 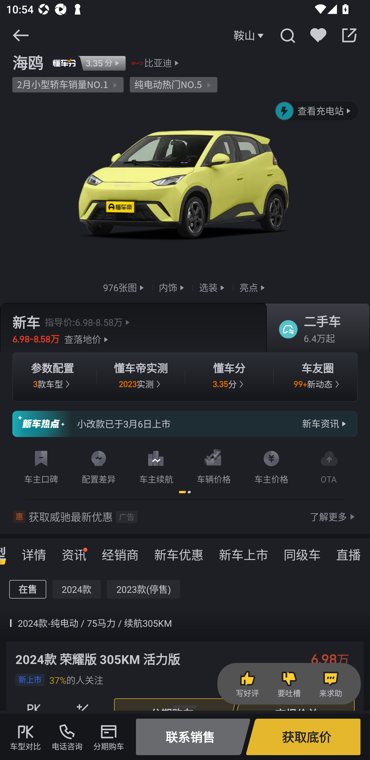 I want to click on 车辆价格, so click(x=214, y=465).